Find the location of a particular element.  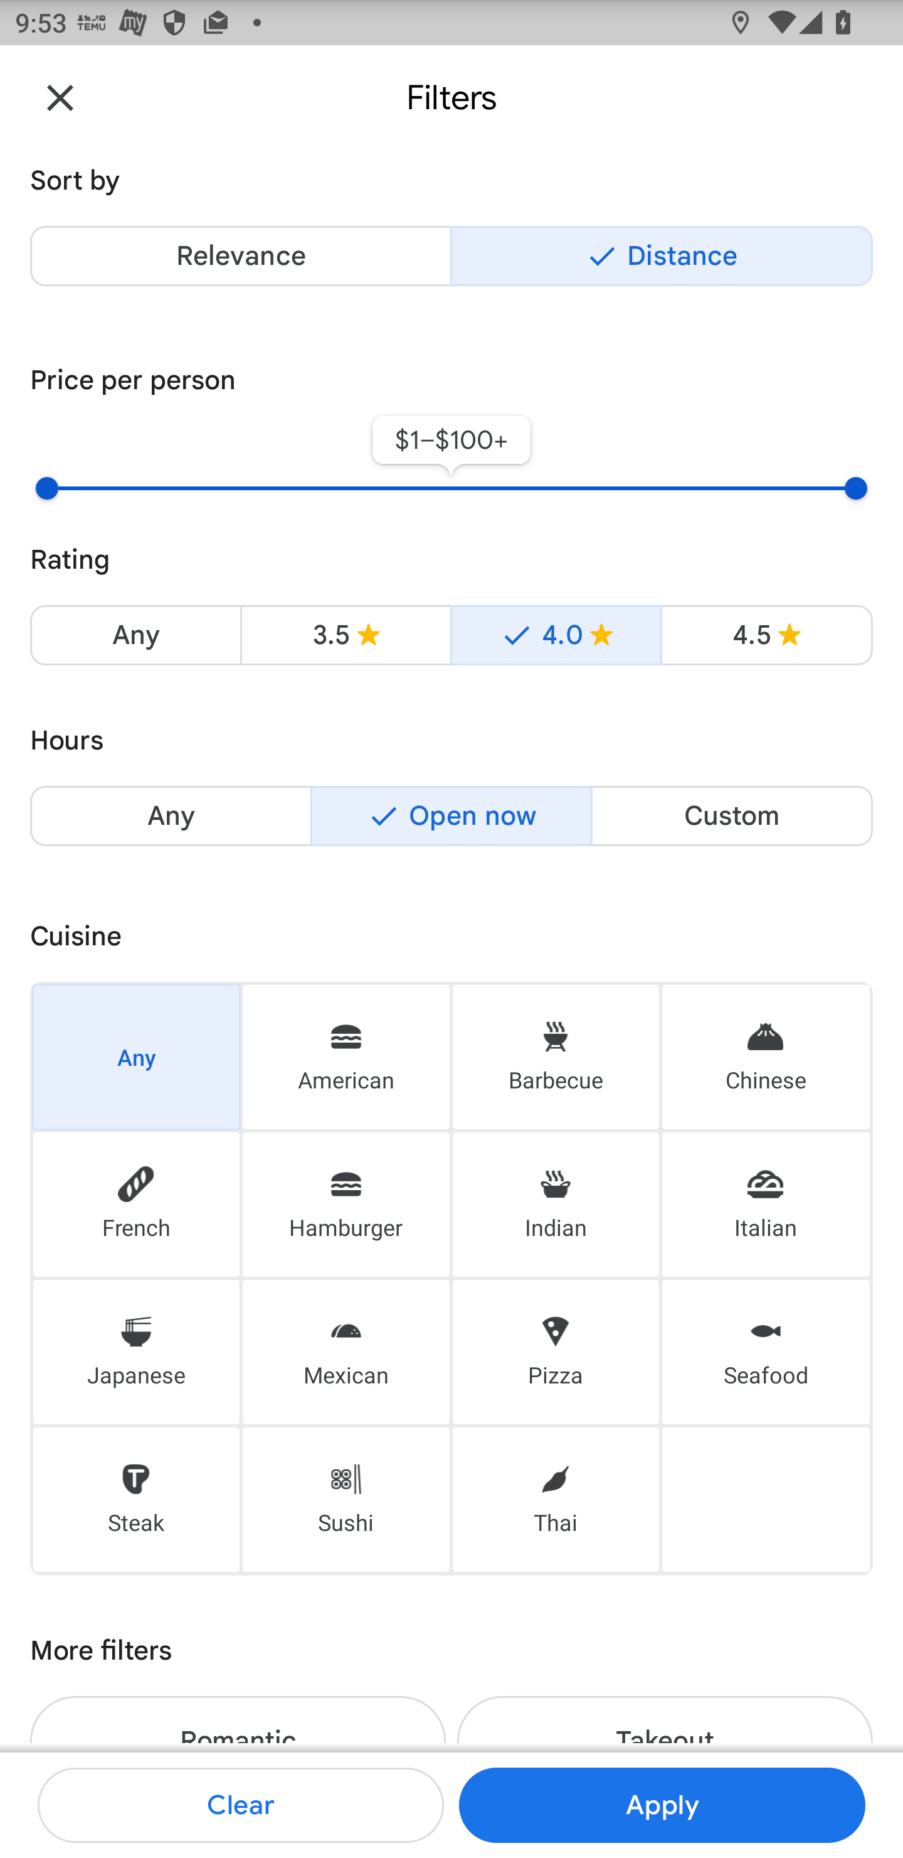

3.5 stars is located at coordinates (346, 635).